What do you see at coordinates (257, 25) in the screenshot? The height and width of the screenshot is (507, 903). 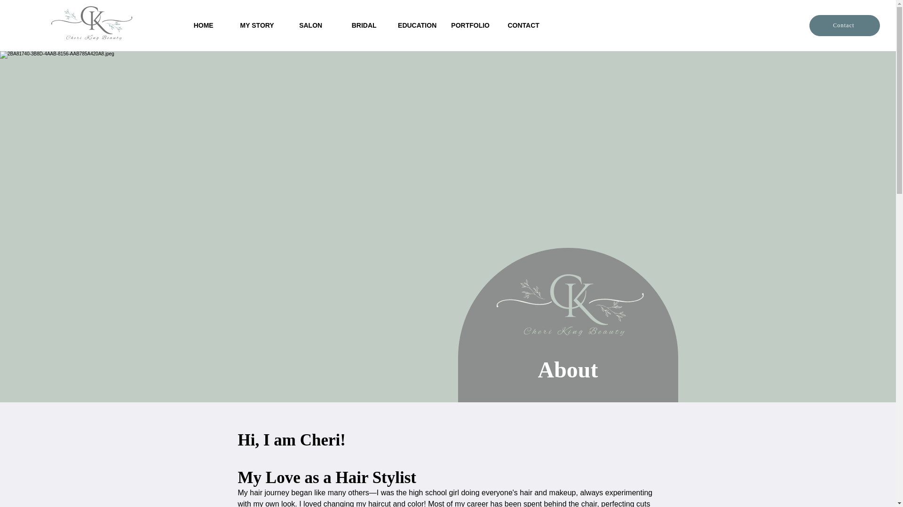 I see `MY STORY` at bounding box center [257, 25].